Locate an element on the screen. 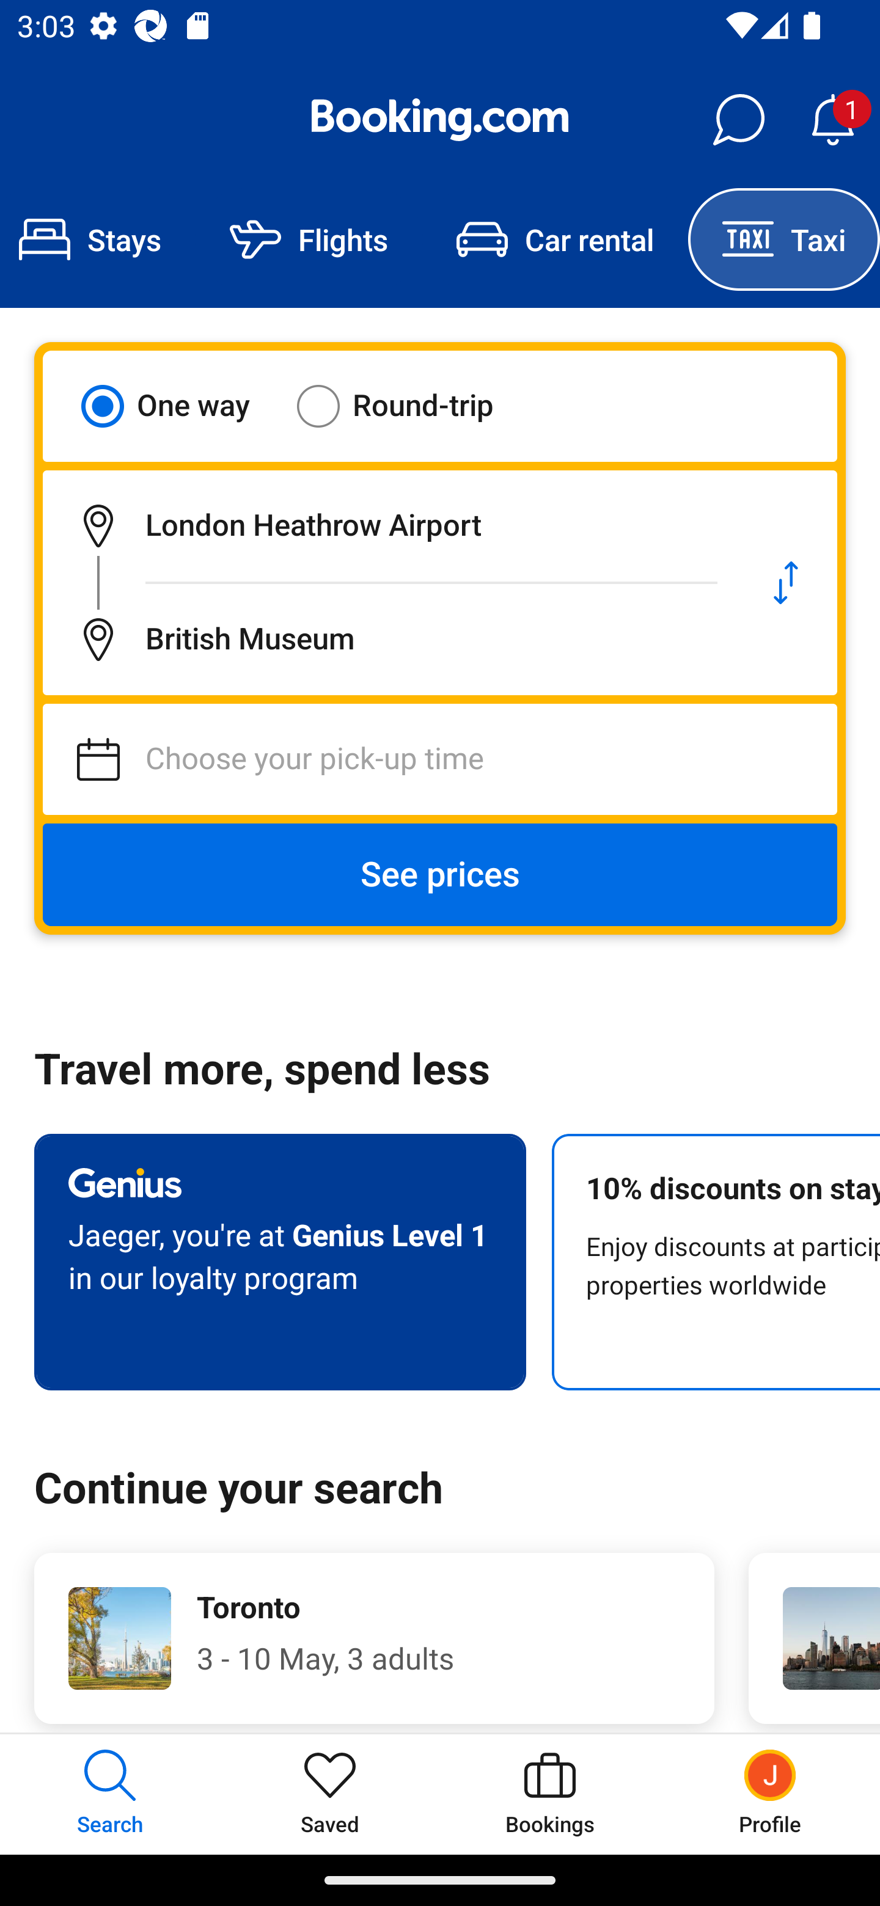 Image resolution: width=880 pixels, height=1906 pixels. Car rental is located at coordinates (555, 239).